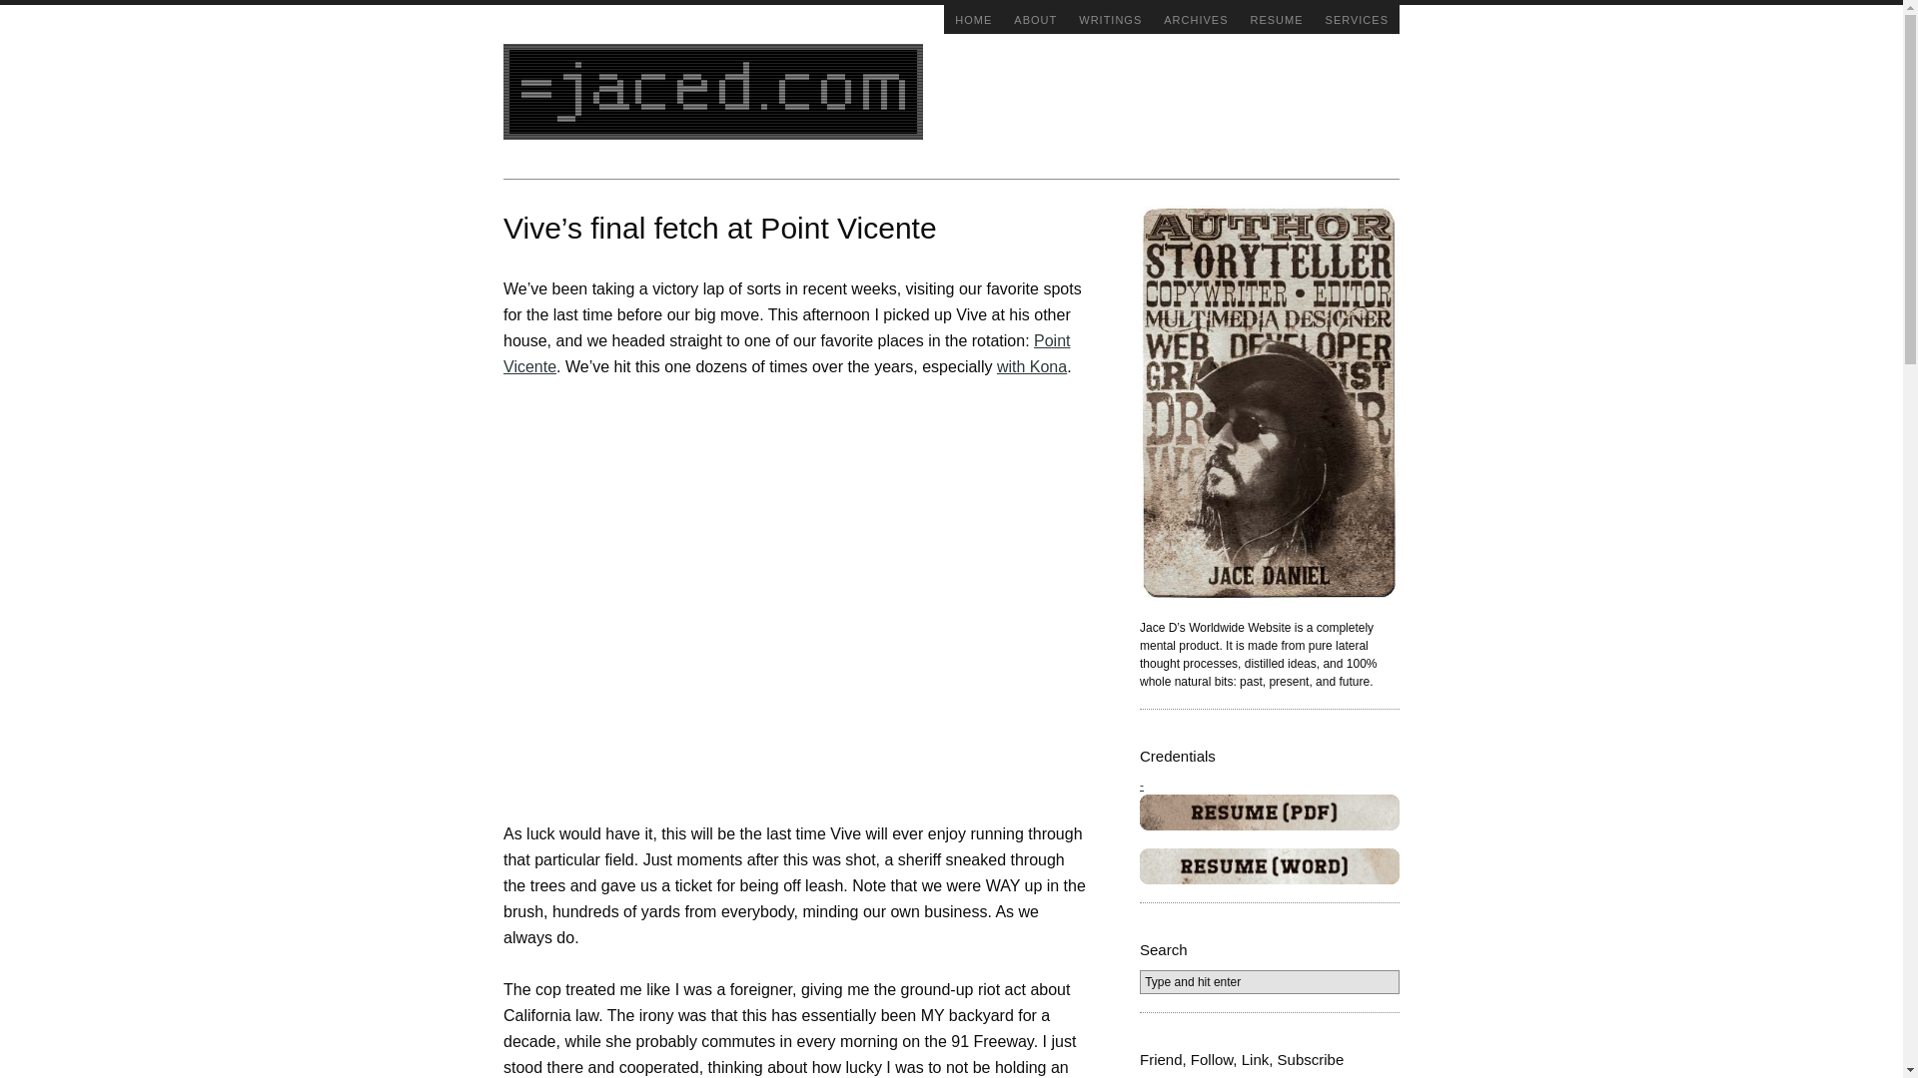  I want to click on Point Vicente, so click(786, 353).